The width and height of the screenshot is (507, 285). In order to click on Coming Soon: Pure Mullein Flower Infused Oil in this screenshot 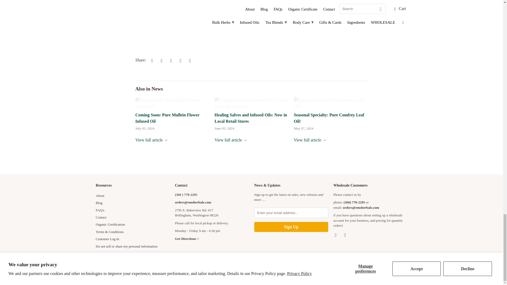, I will do `click(172, 103)`.